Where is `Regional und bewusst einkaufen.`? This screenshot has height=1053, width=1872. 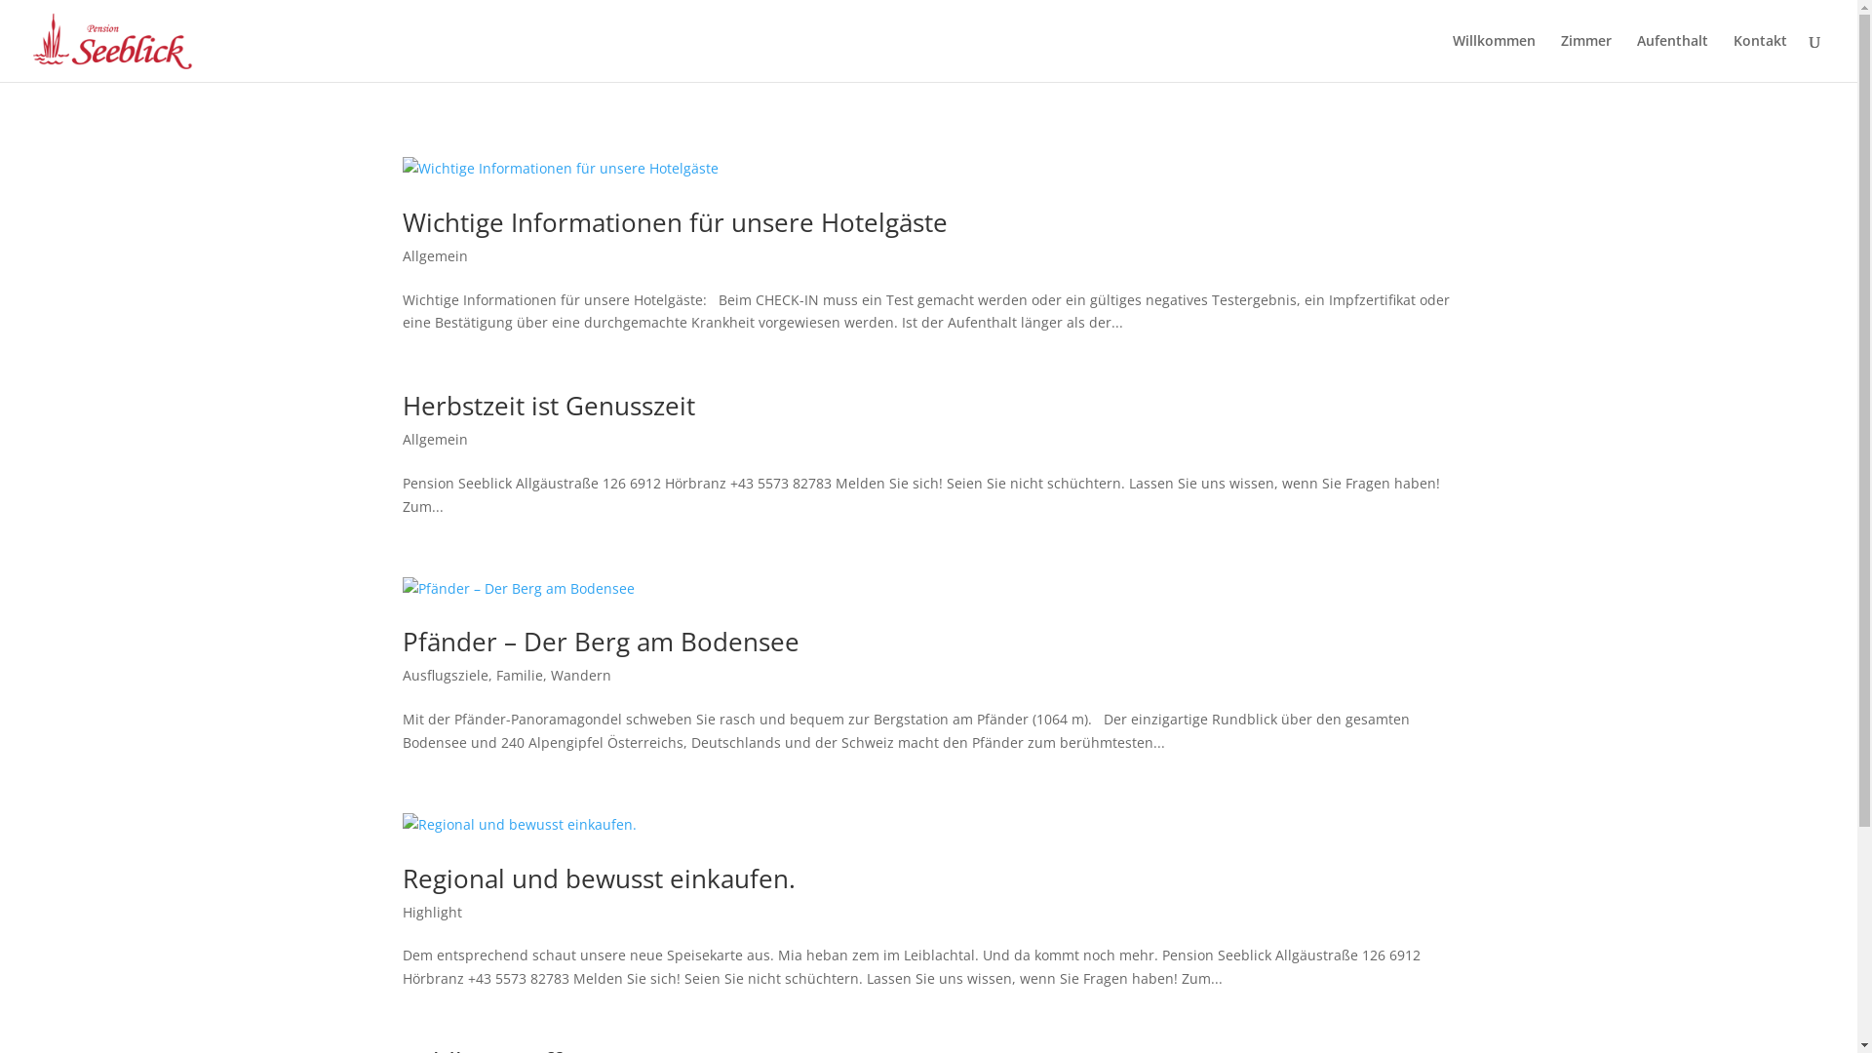
Regional und bewusst einkaufen. is located at coordinates (599, 877).